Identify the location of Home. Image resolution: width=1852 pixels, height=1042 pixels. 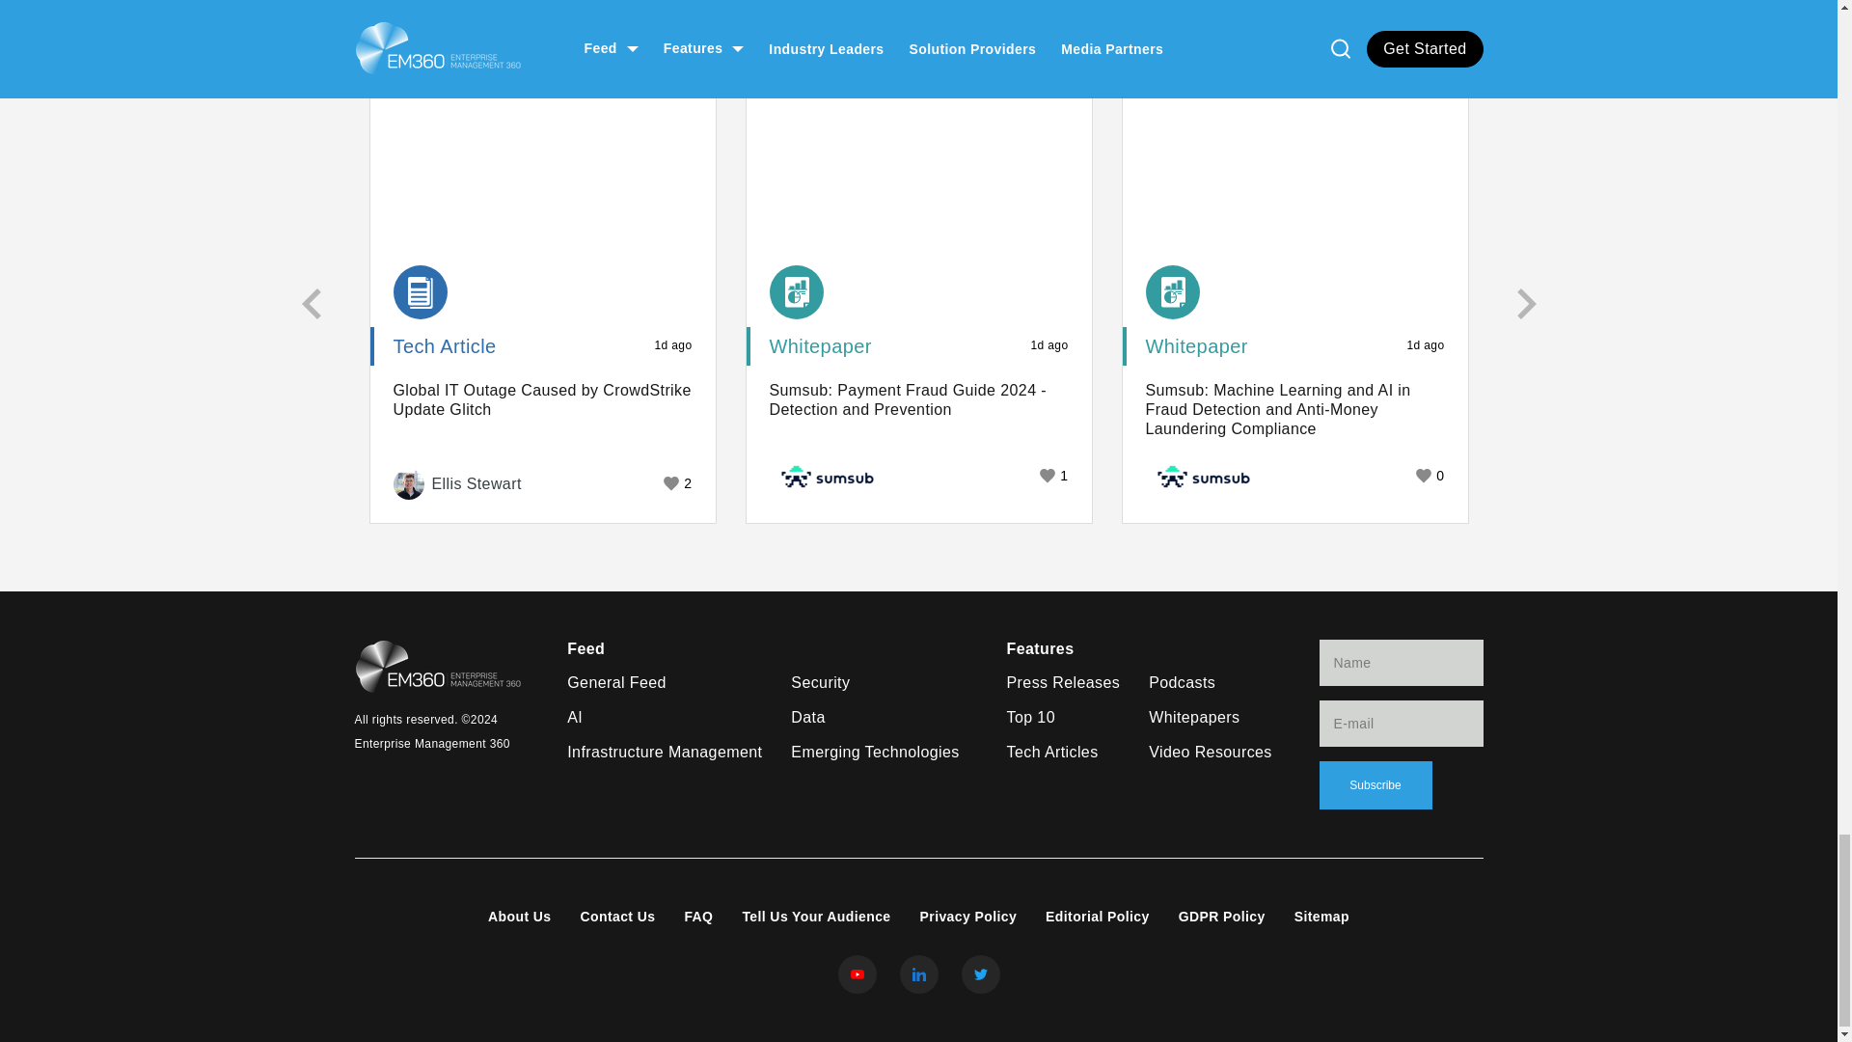
(438, 668).